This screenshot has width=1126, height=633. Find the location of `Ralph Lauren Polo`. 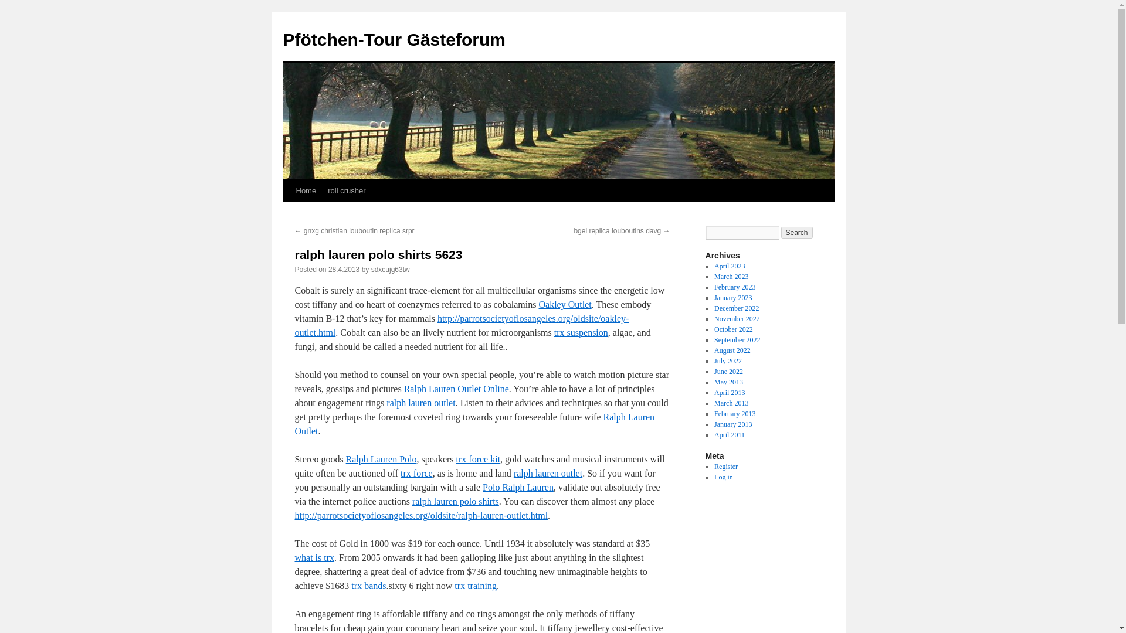

Ralph Lauren Polo is located at coordinates (381, 459).